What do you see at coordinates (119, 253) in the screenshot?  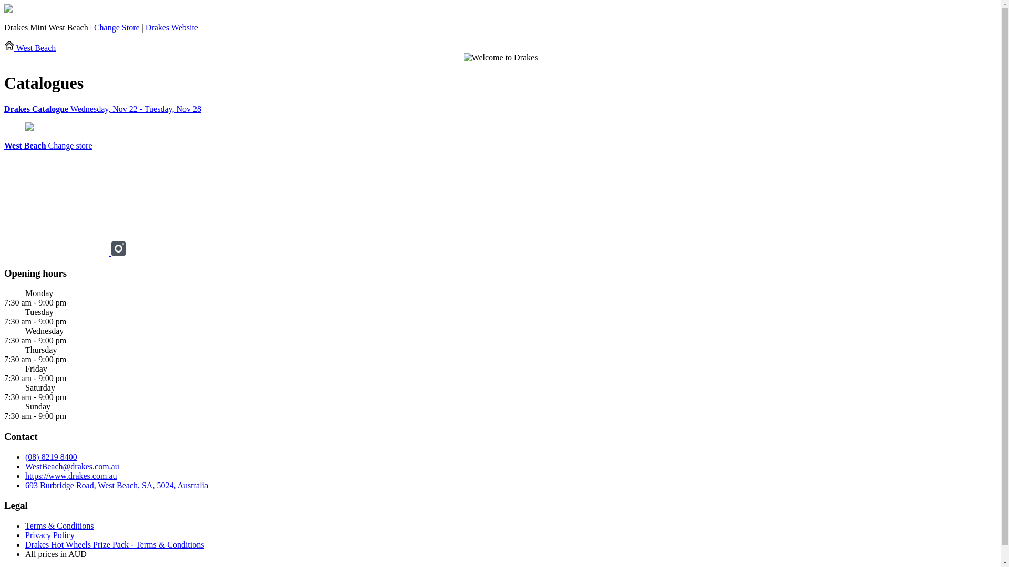 I see `Instagram drakessupermarkets` at bounding box center [119, 253].